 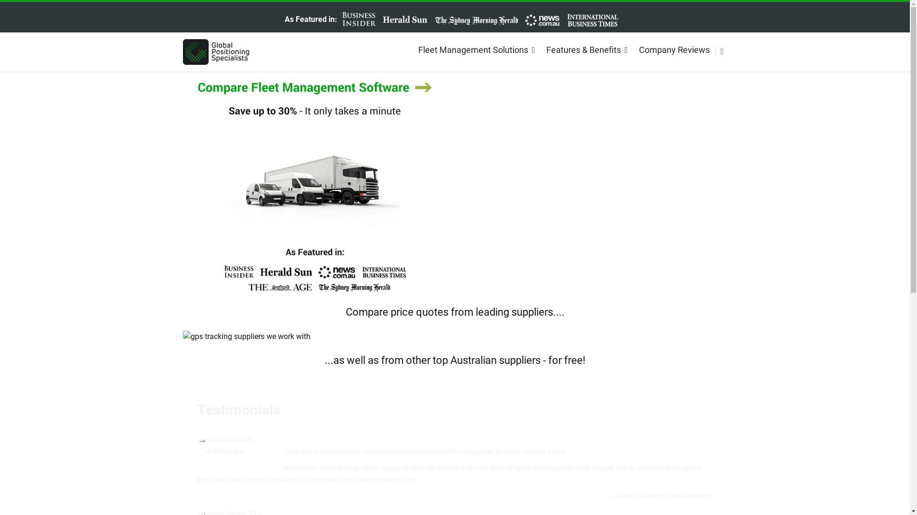 What do you see at coordinates (587, 47) in the screenshot?
I see `Features & Benefits` at bounding box center [587, 47].